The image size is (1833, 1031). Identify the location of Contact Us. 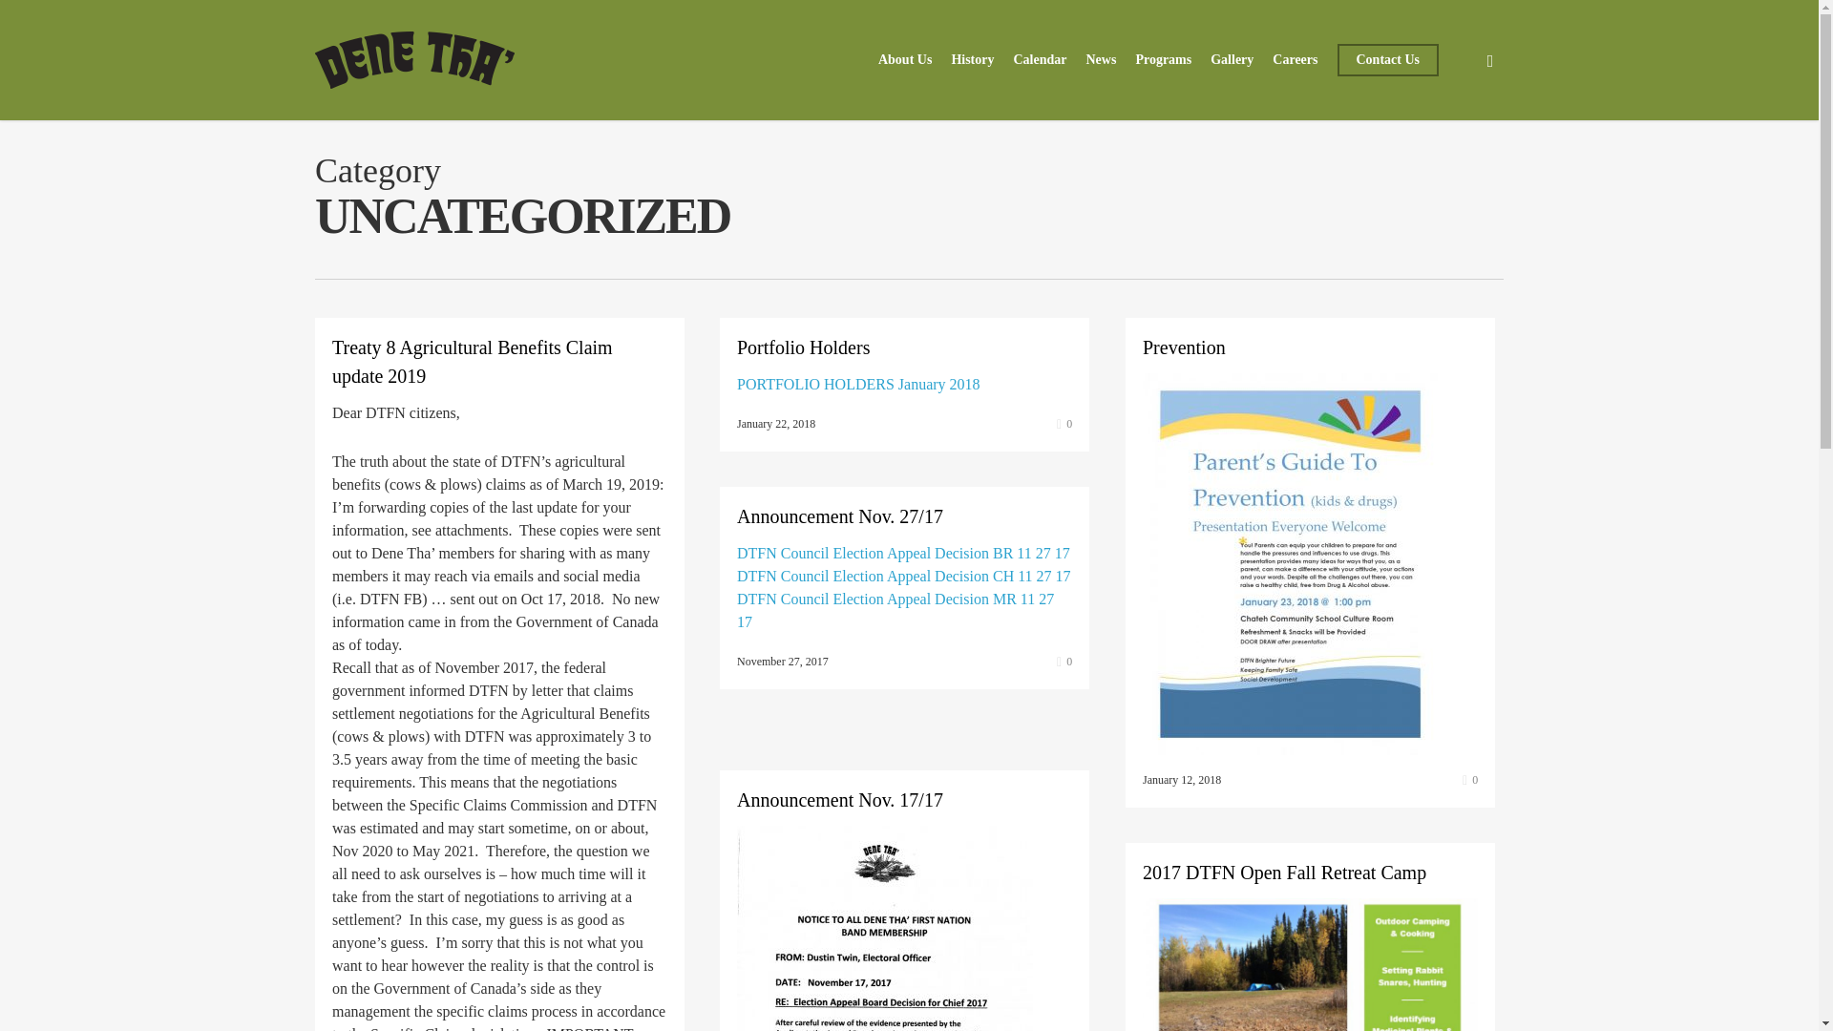
(1387, 60).